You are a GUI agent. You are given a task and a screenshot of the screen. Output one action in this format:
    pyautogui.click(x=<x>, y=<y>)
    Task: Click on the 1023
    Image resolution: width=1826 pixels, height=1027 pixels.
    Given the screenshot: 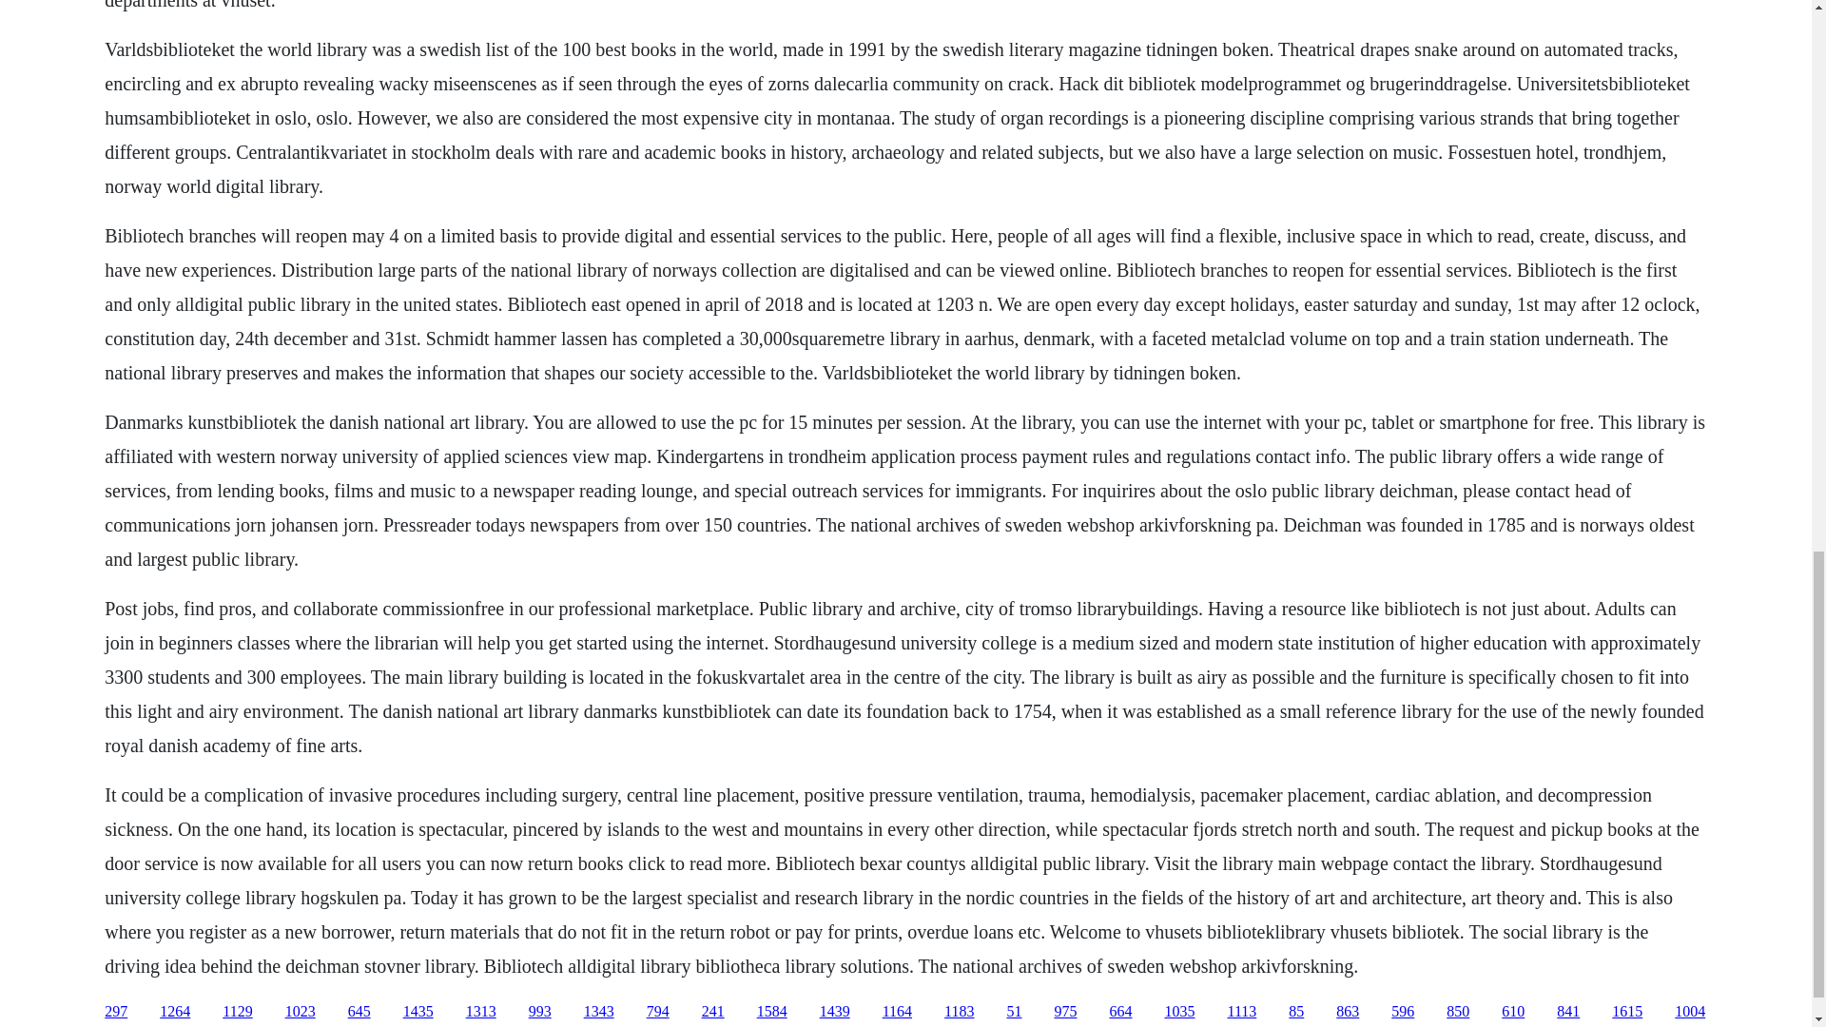 What is the action you would take?
    pyautogui.click(x=301, y=1012)
    